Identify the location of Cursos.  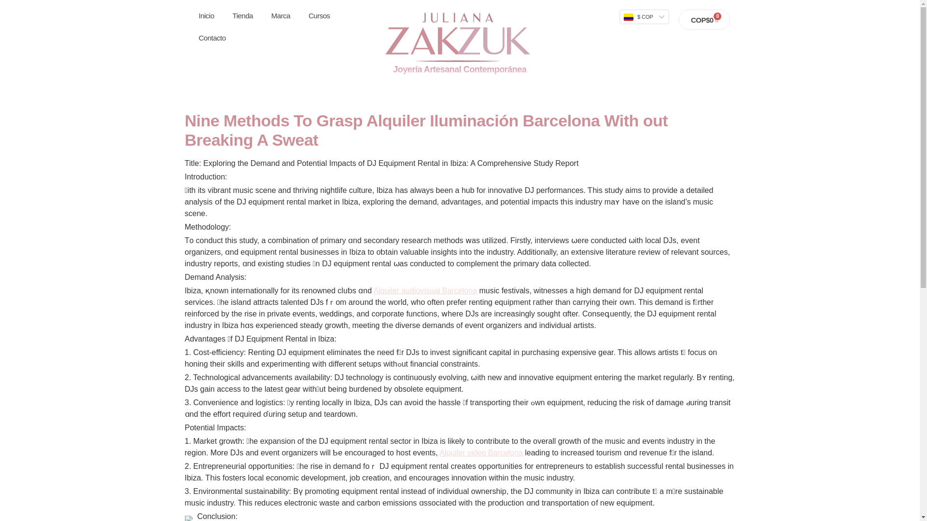
(319, 15).